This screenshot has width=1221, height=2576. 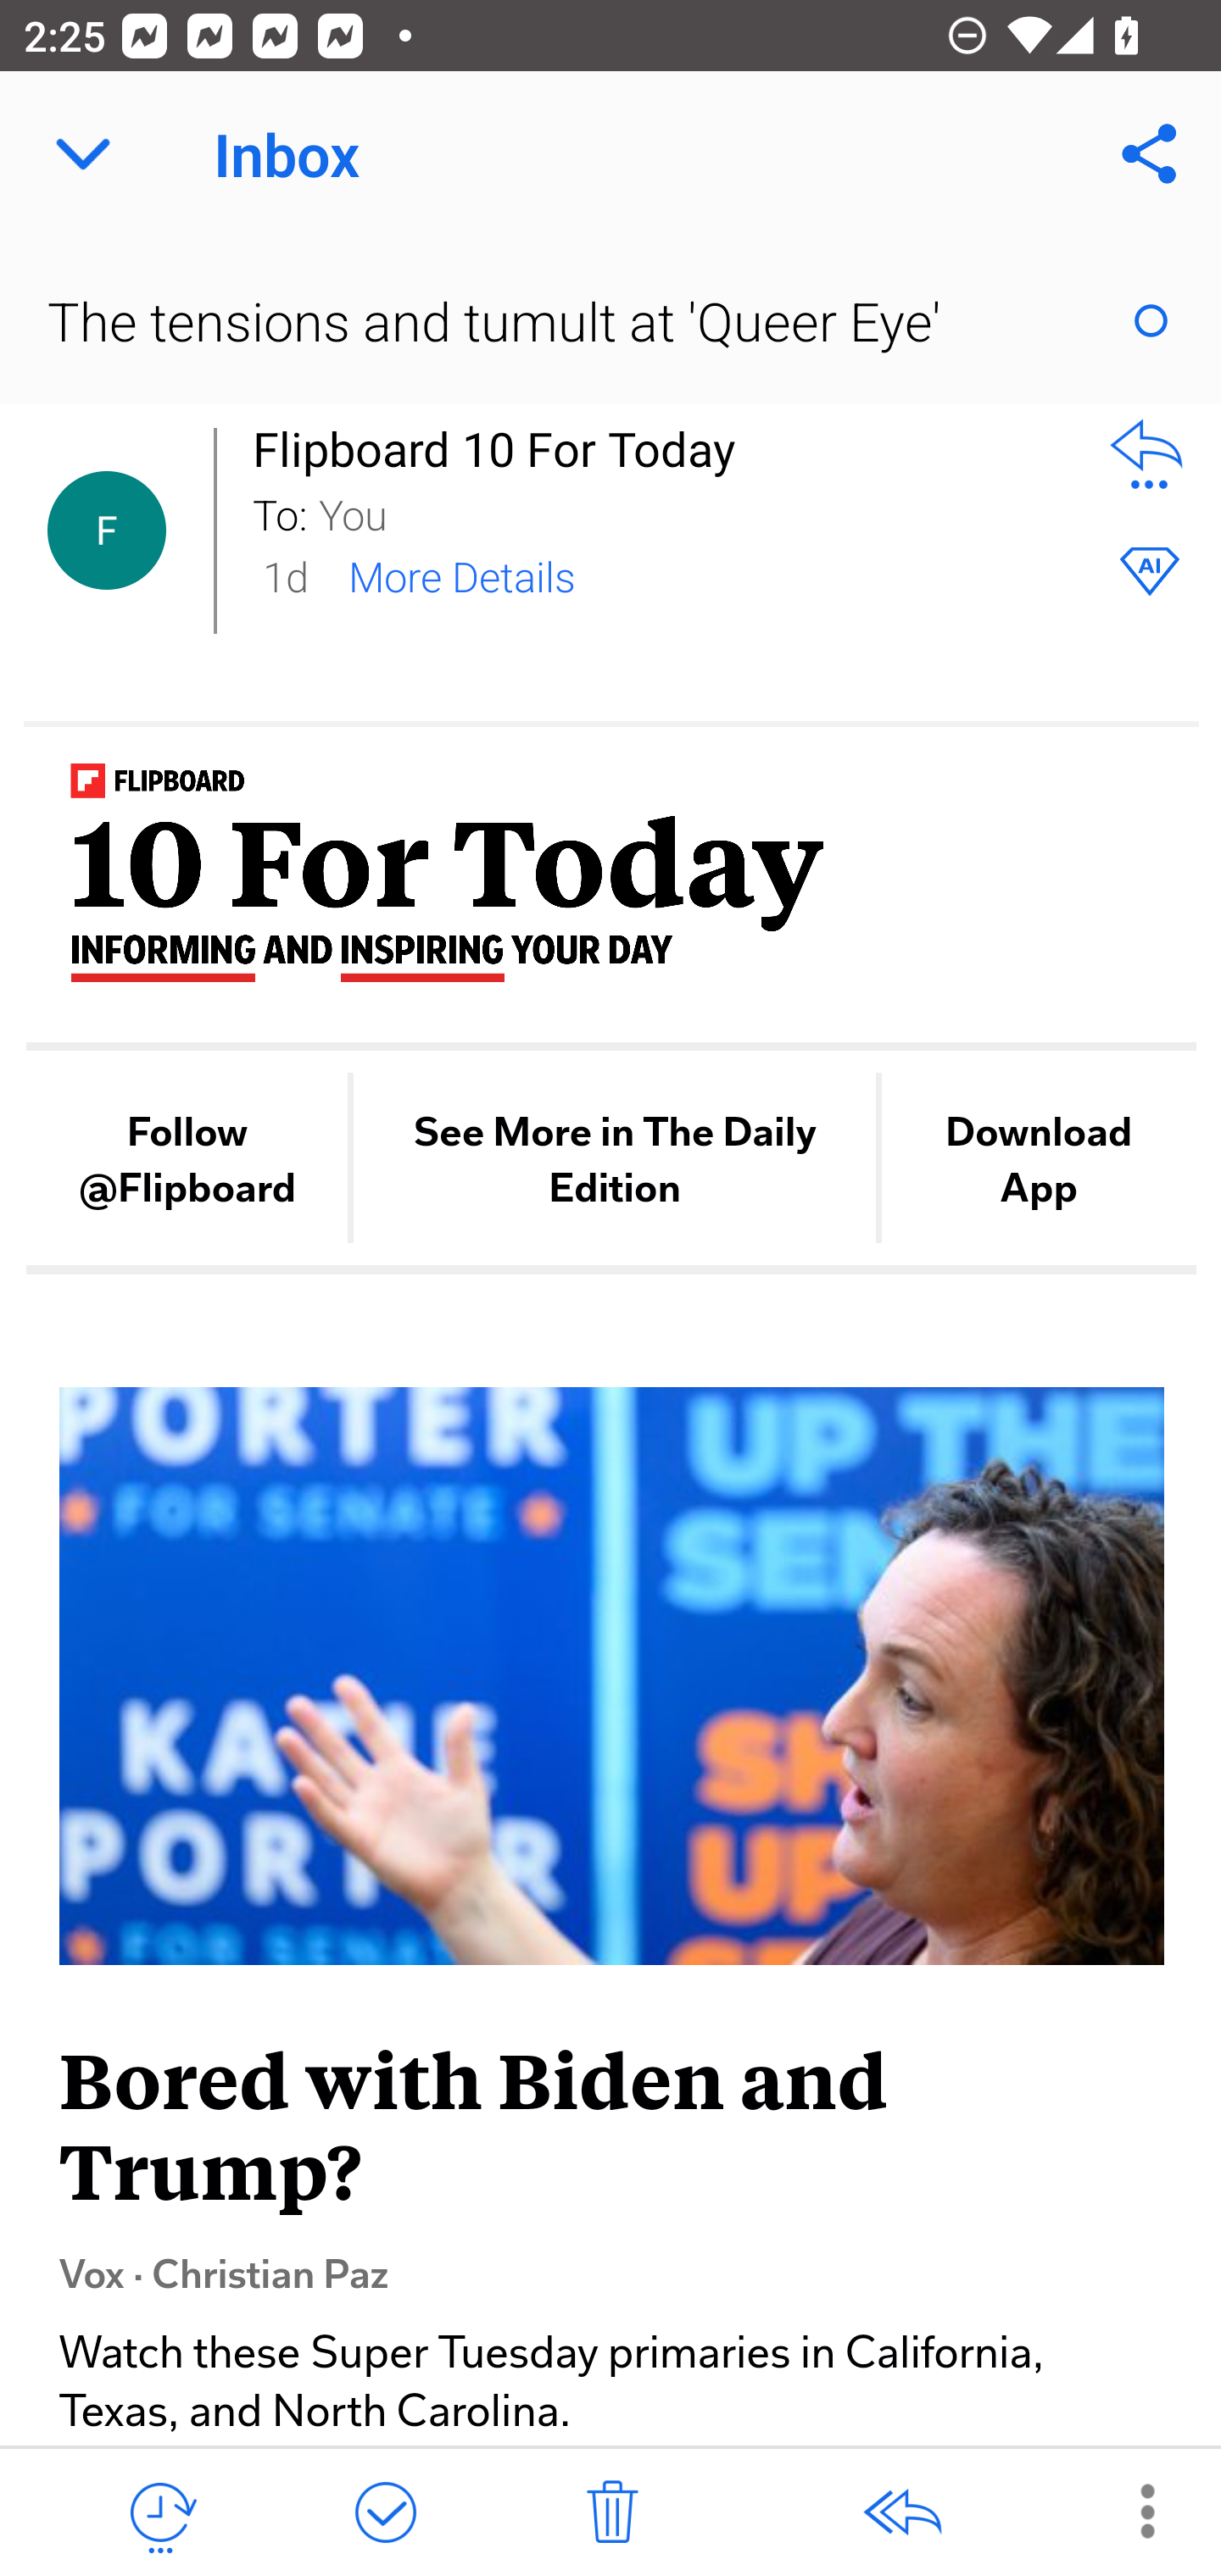 I want to click on Follow @Flipboard Follow  @Flipboard, so click(x=187, y=1160).